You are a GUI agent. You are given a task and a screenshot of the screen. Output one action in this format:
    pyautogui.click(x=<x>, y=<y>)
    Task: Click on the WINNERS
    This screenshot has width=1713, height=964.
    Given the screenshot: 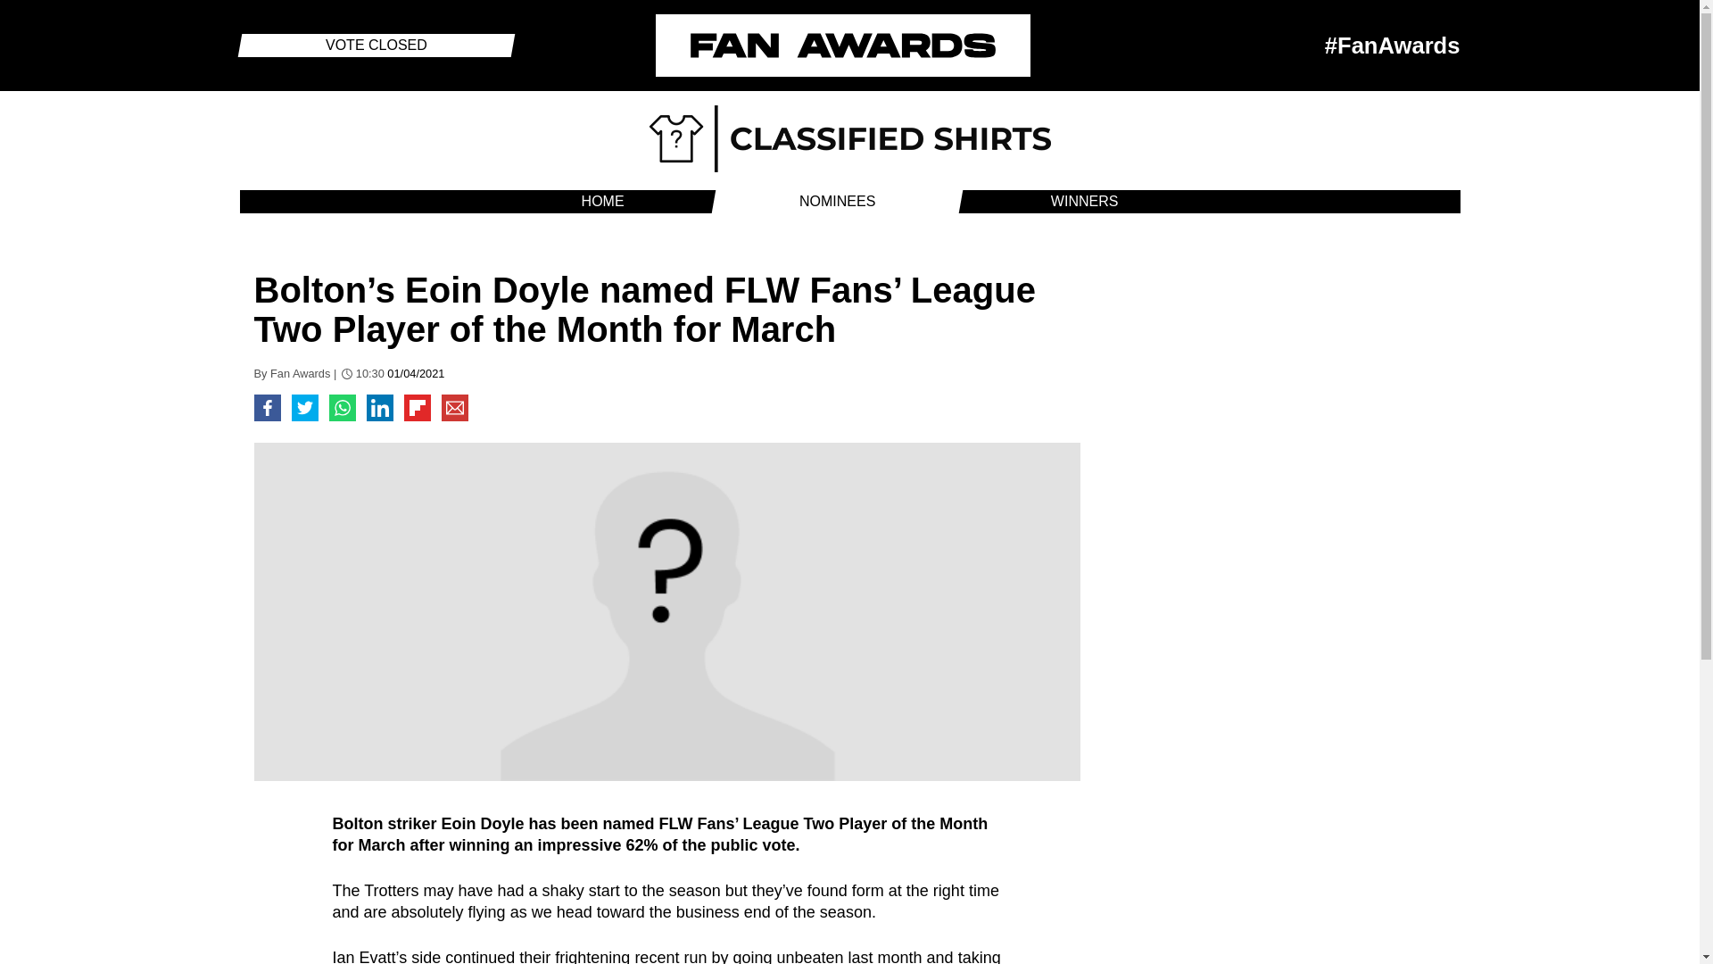 What is the action you would take?
    pyautogui.click(x=1085, y=201)
    